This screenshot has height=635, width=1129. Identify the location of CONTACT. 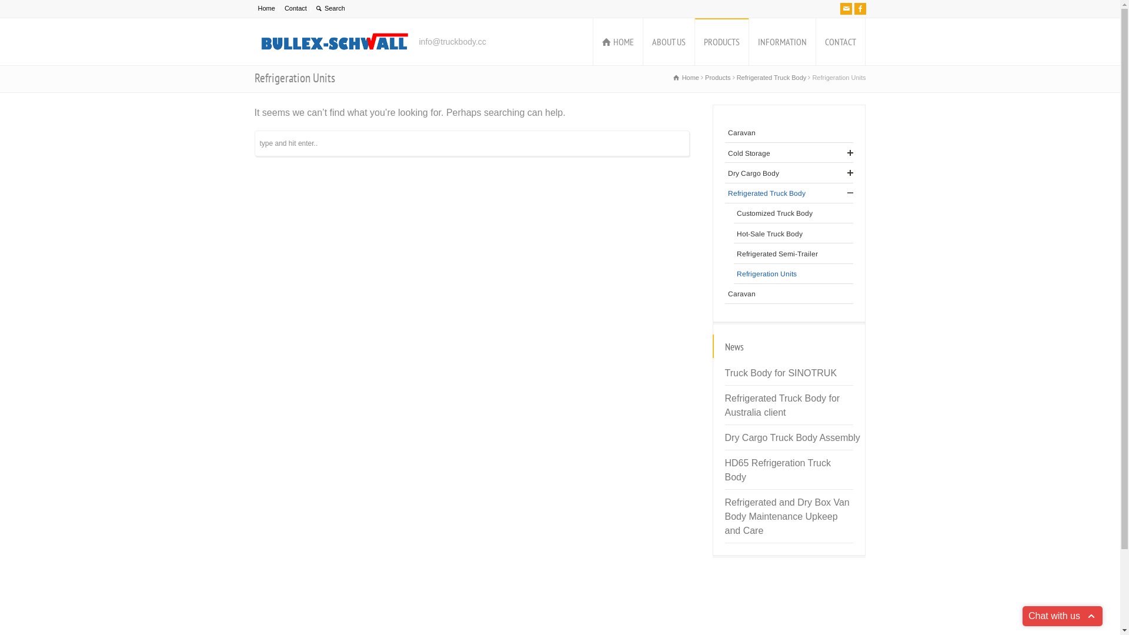
(841, 42).